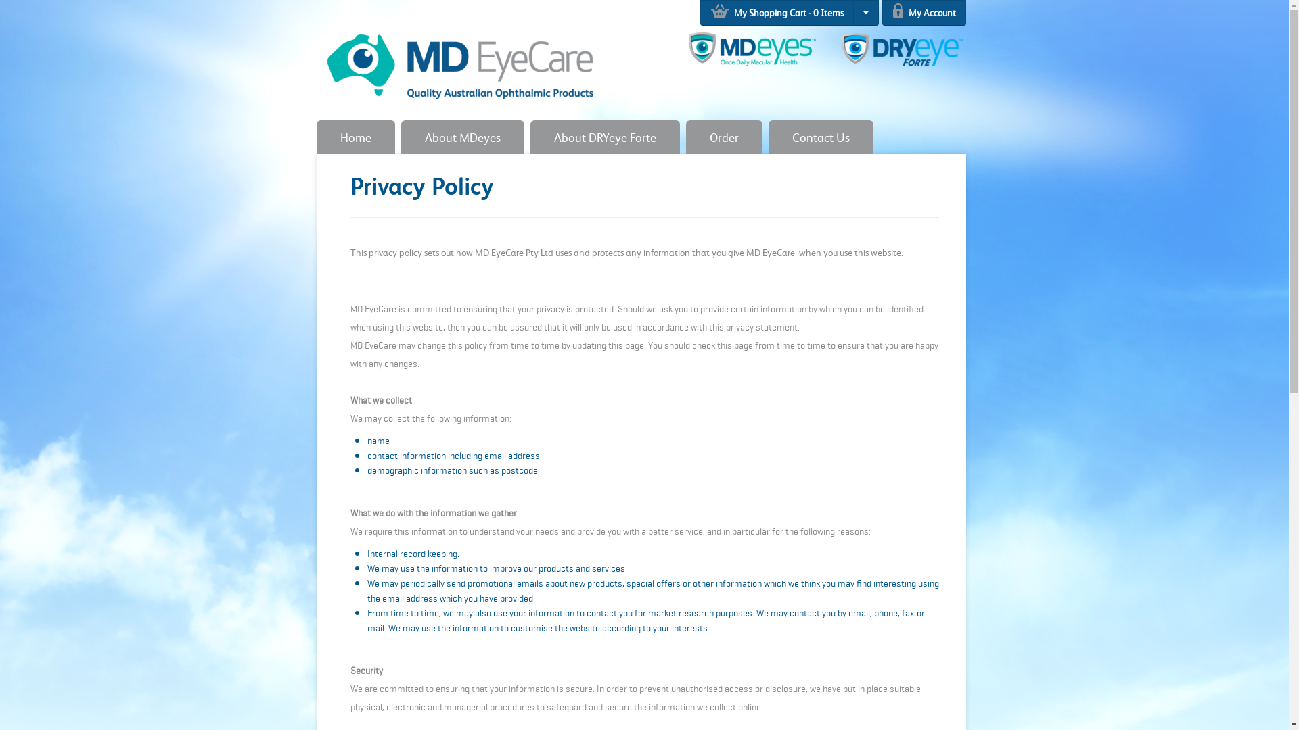  What do you see at coordinates (356, 137) in the screenshot?
I see `Home` at bounding box center [356, 137].